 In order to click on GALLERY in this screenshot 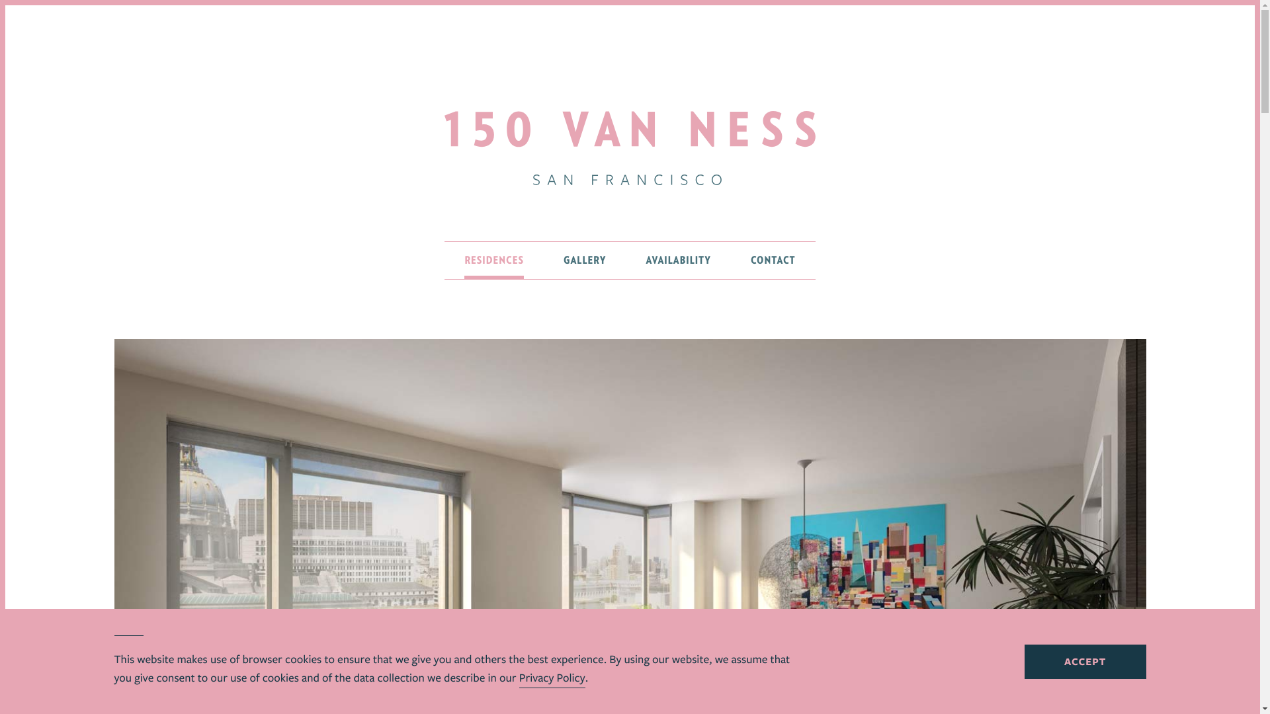, I will do `click(585, 260)`.